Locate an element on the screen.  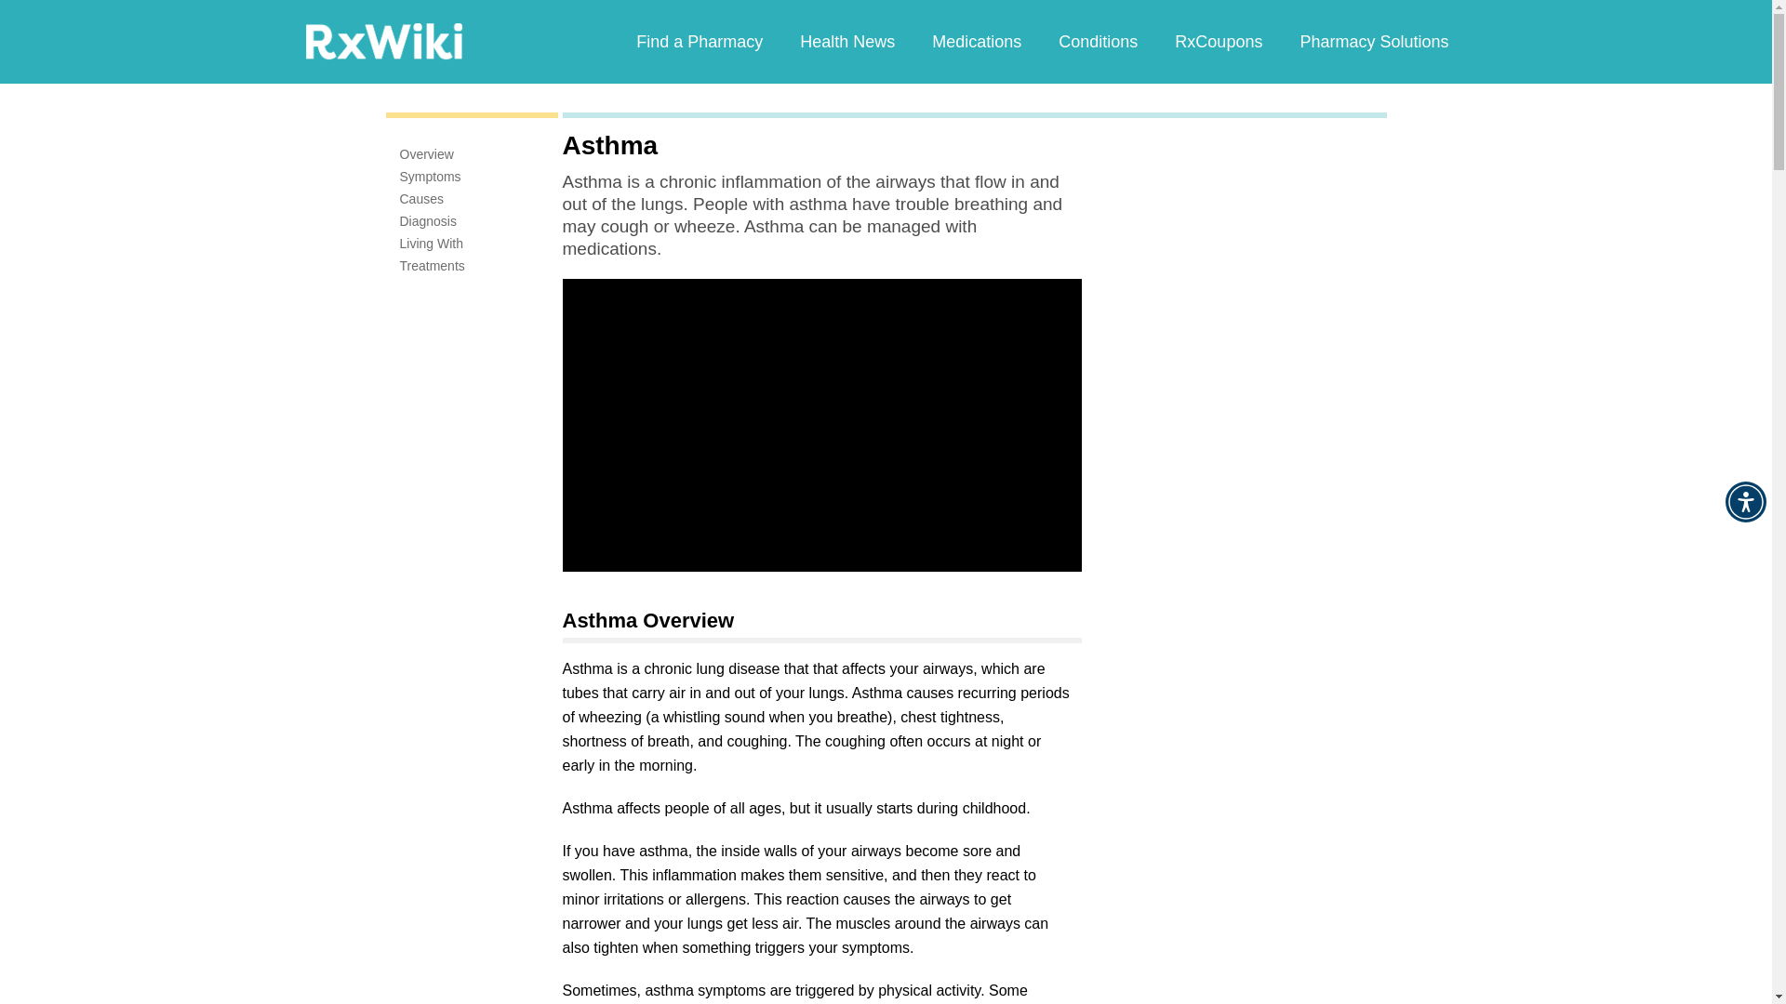
Health News is located at coordinates (846, 41).